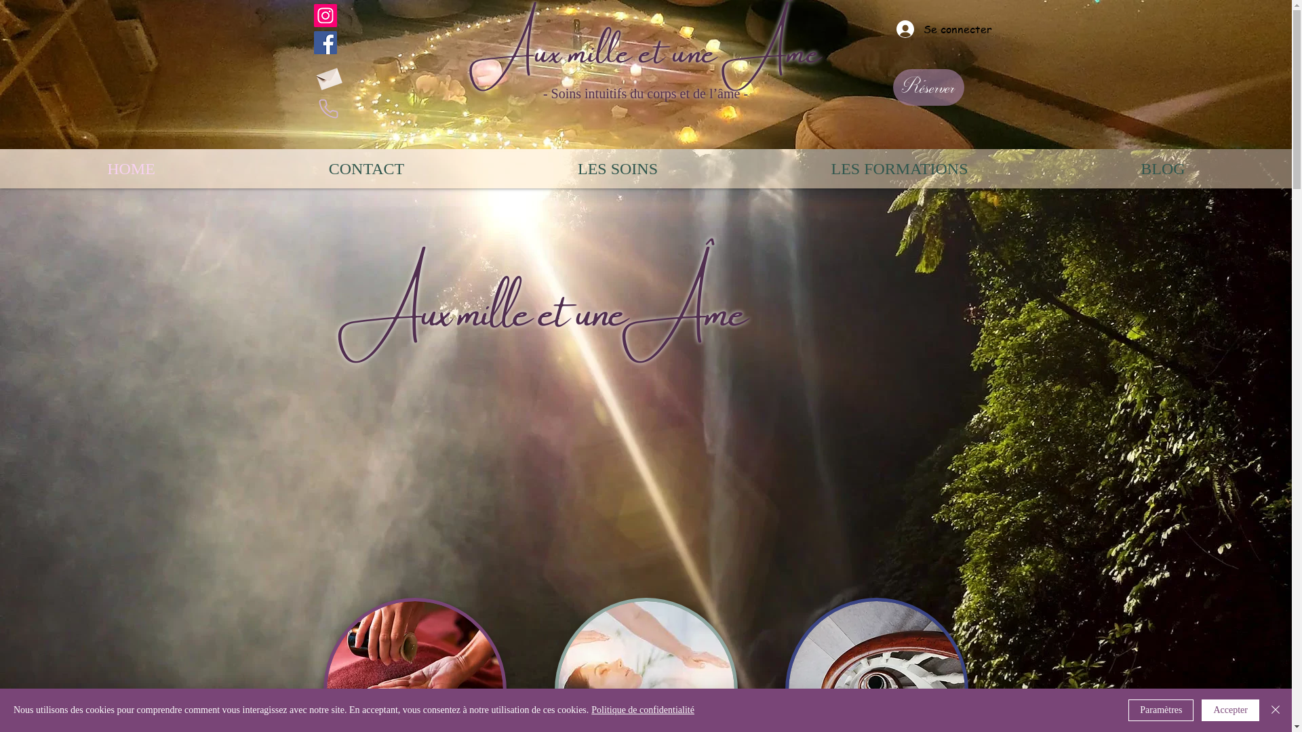 Image resolution: width=1302 pixels, height=732 pixels. What do you see at coordinates (899, 169) in the screenshot?
I see `LES FORMATIONS` at bounding box center [899, 169].